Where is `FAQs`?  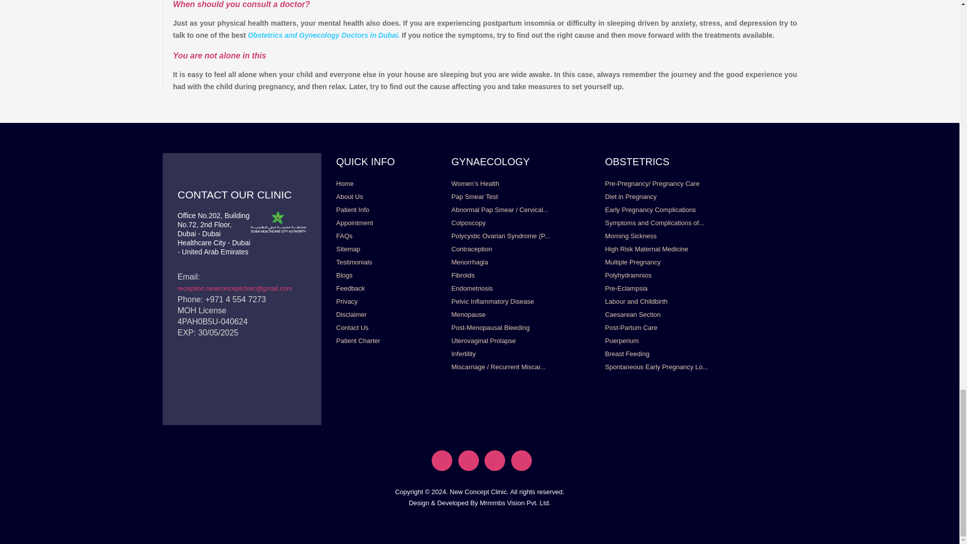 FAQs is located at coordinates (344, 236).